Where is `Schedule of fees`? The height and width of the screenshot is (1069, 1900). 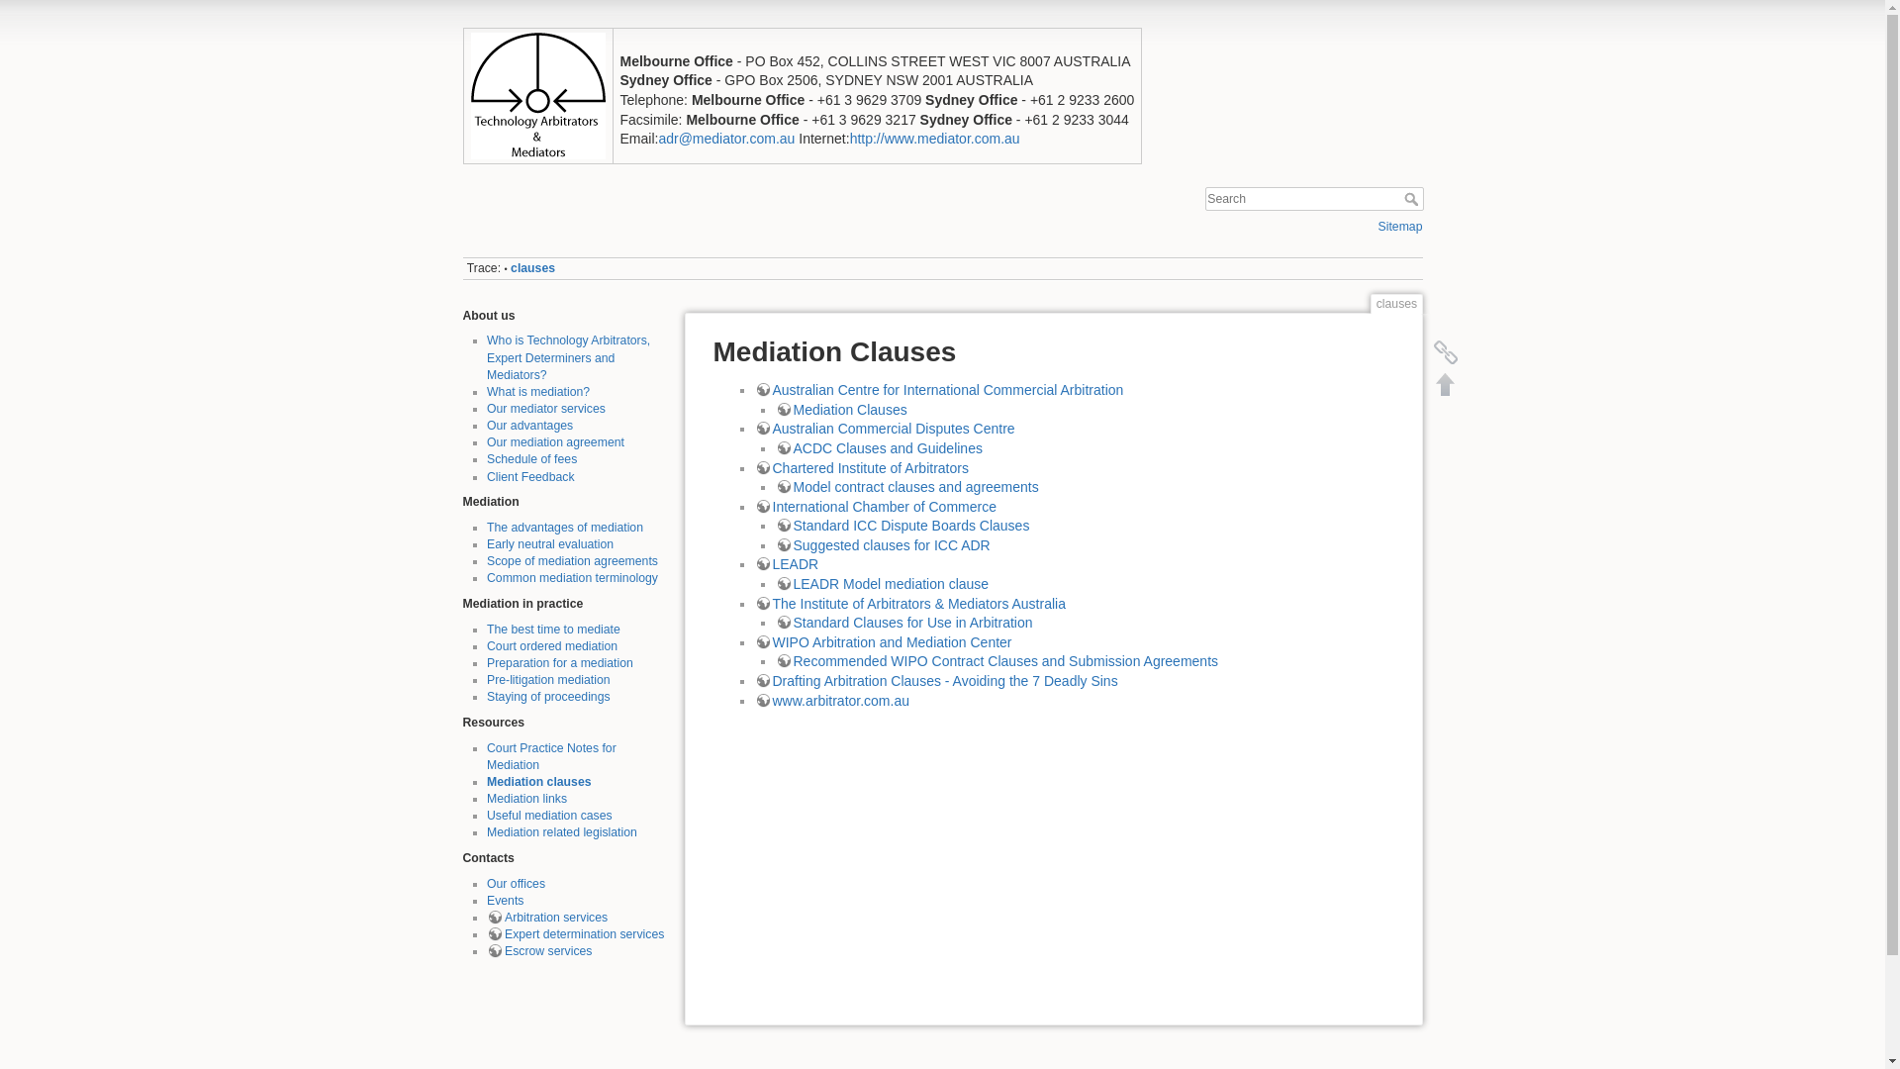
Schedule of fees is located at coordinates (531, 459).